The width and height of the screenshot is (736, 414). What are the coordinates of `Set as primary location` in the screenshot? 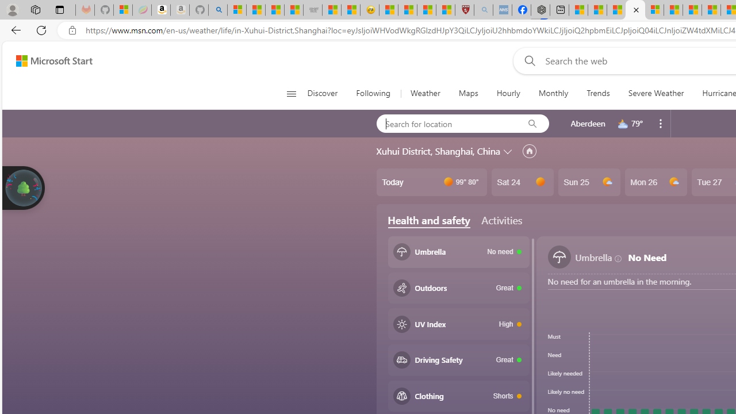 It's located at (529, 151).